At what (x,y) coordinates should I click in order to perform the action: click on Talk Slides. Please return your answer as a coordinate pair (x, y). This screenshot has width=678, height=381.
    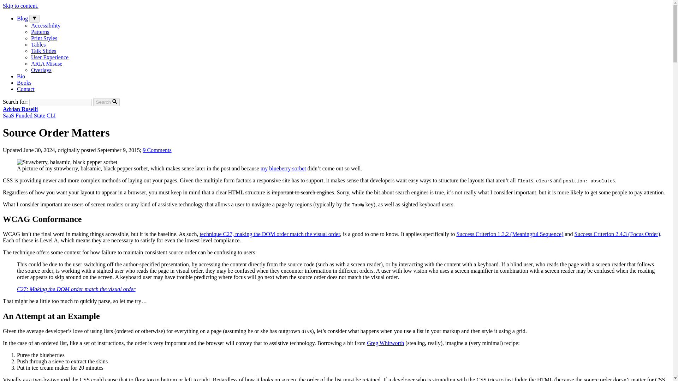
    Looking at the image, I should click on (44, 51).